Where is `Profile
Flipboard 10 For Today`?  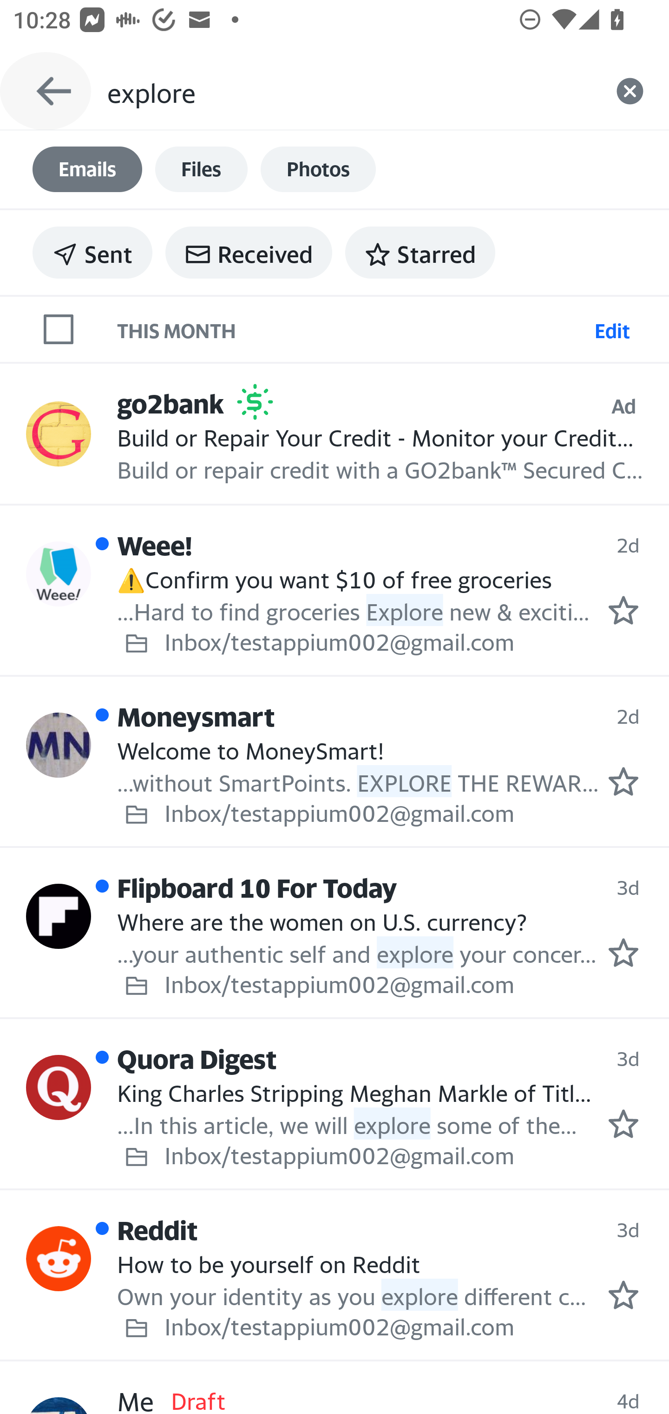 Profile
Flipboard 10 For Today is located at coordinates (59, 916).